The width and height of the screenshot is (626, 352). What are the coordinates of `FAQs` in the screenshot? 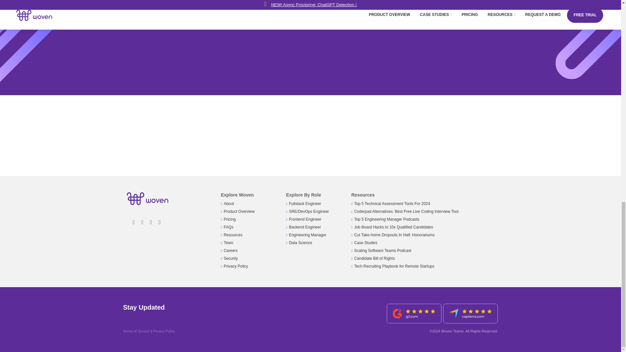 It's located at (228, 227).